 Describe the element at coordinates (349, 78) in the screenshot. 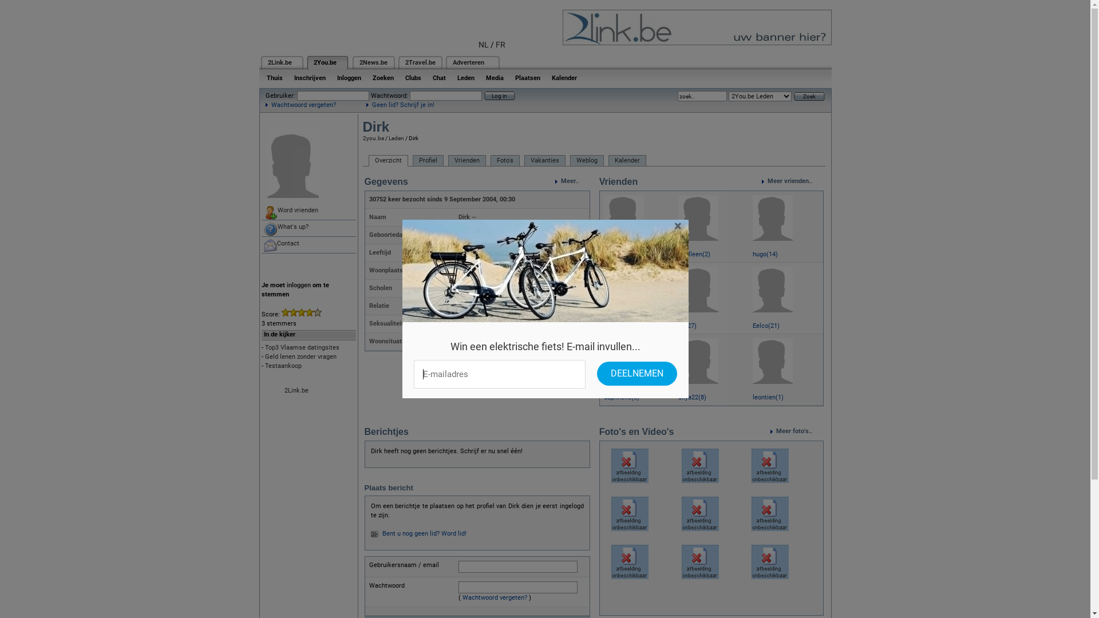

I see `Inloggen` at that location.